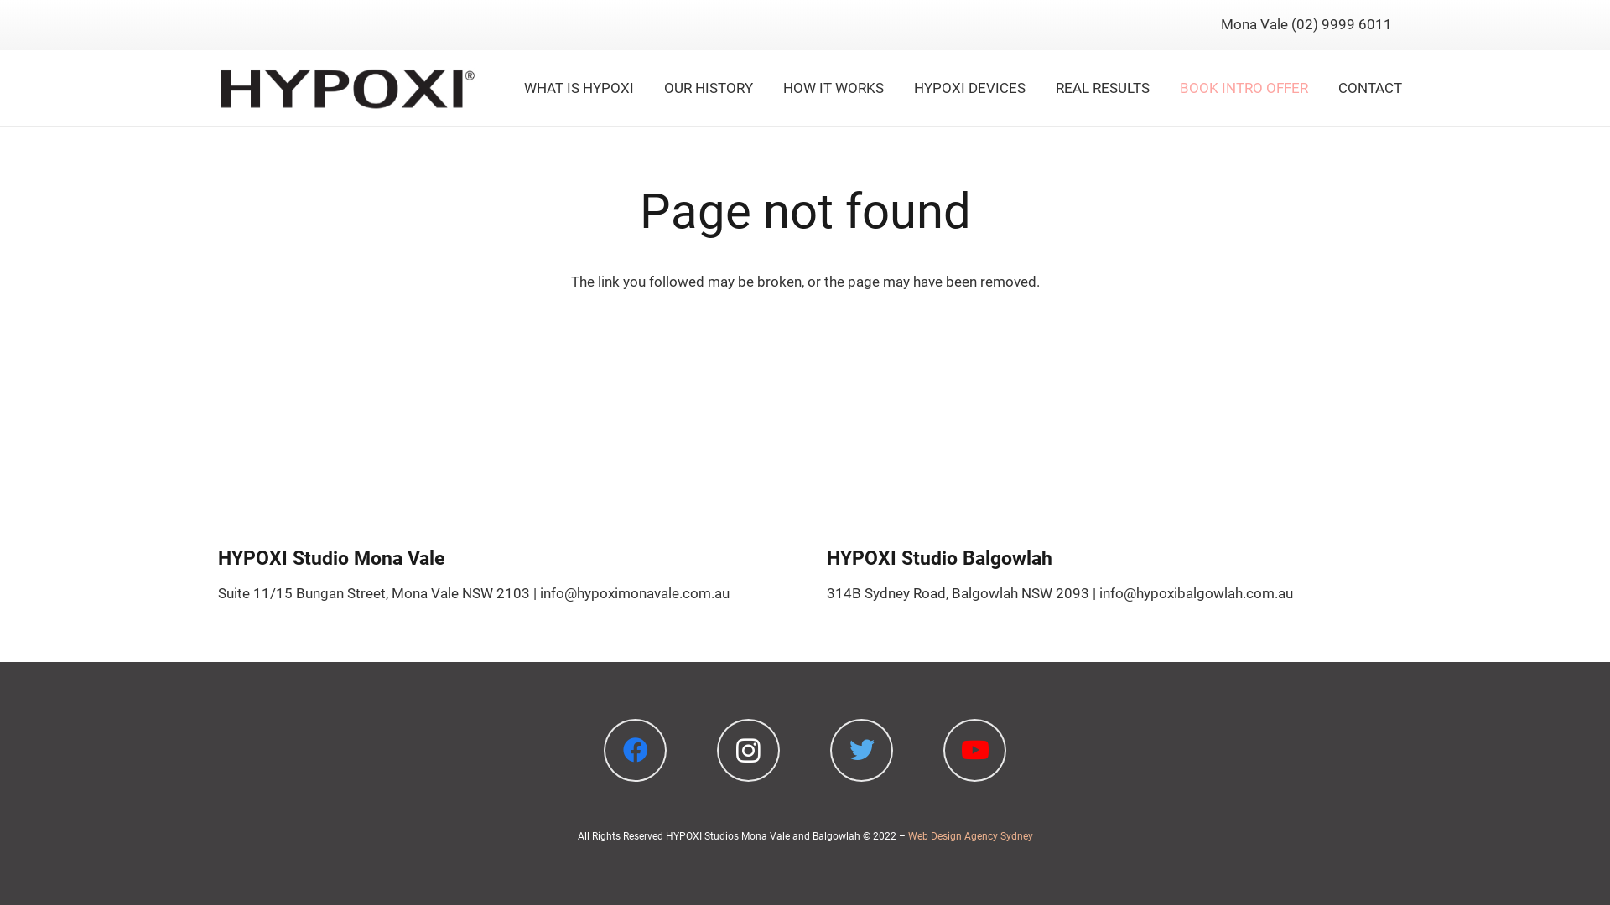  I want to click on Instagram, so click(748, 751).